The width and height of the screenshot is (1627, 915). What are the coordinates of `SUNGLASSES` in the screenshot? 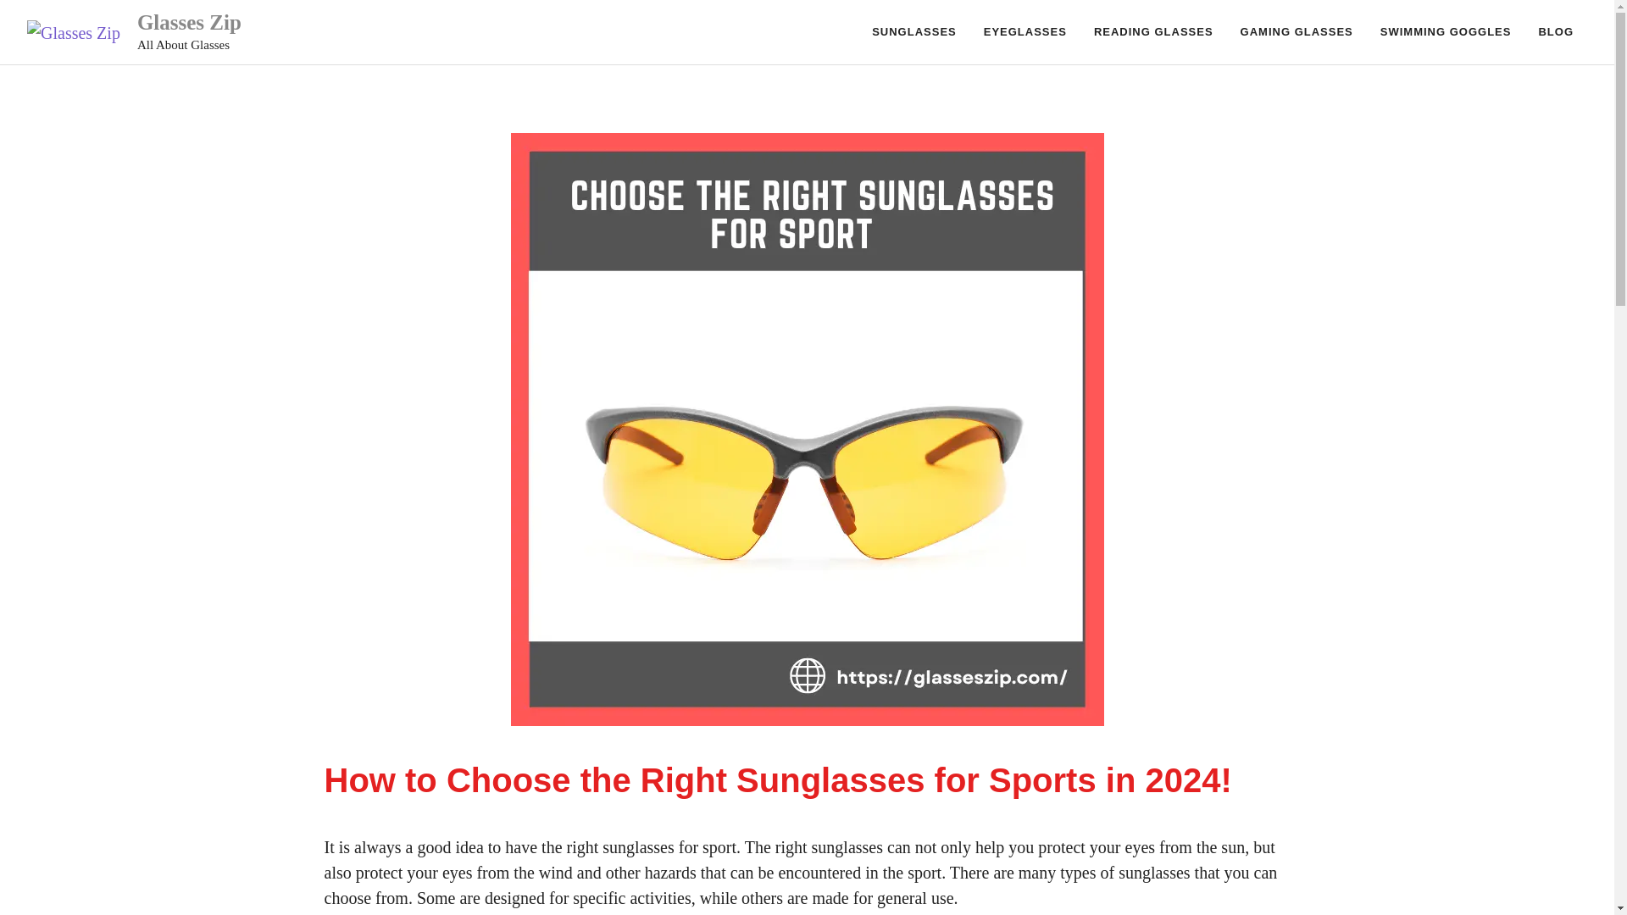 It's located at (913, 32).